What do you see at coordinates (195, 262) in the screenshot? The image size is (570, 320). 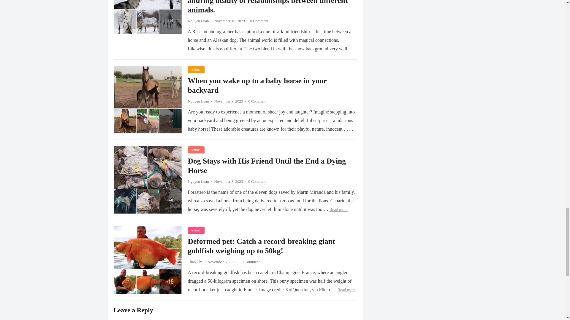 I see `Posts by Thao Chi` at bounding box center [195, 262].